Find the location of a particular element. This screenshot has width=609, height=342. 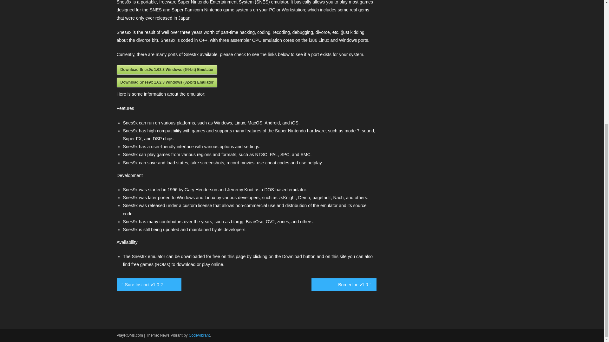

Borderline v1.0 is located at coordinates (344, 285).